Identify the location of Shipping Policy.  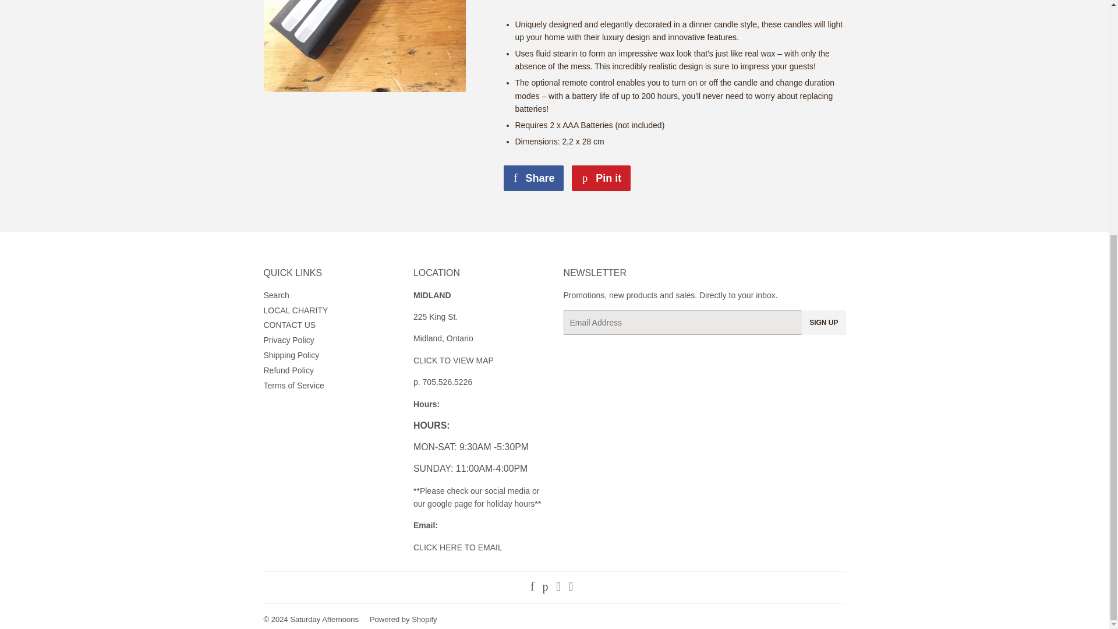
(601, 178).